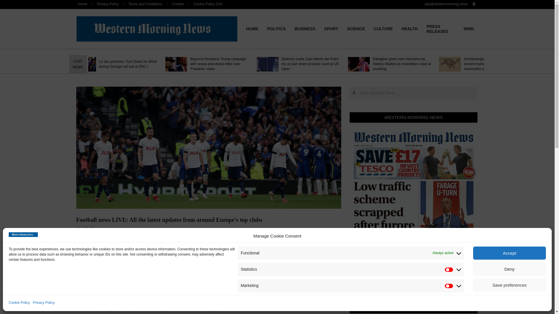  I want to click on WMN, so click(469, 28).